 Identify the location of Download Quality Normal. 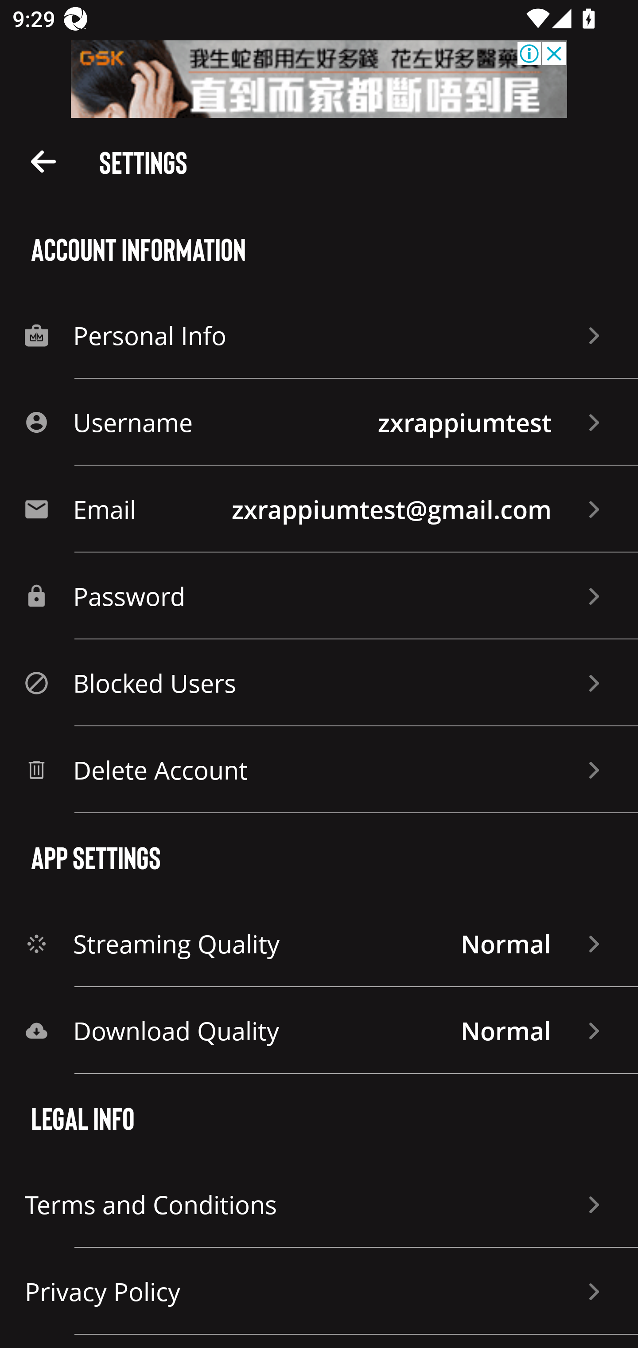
(319, 1031).